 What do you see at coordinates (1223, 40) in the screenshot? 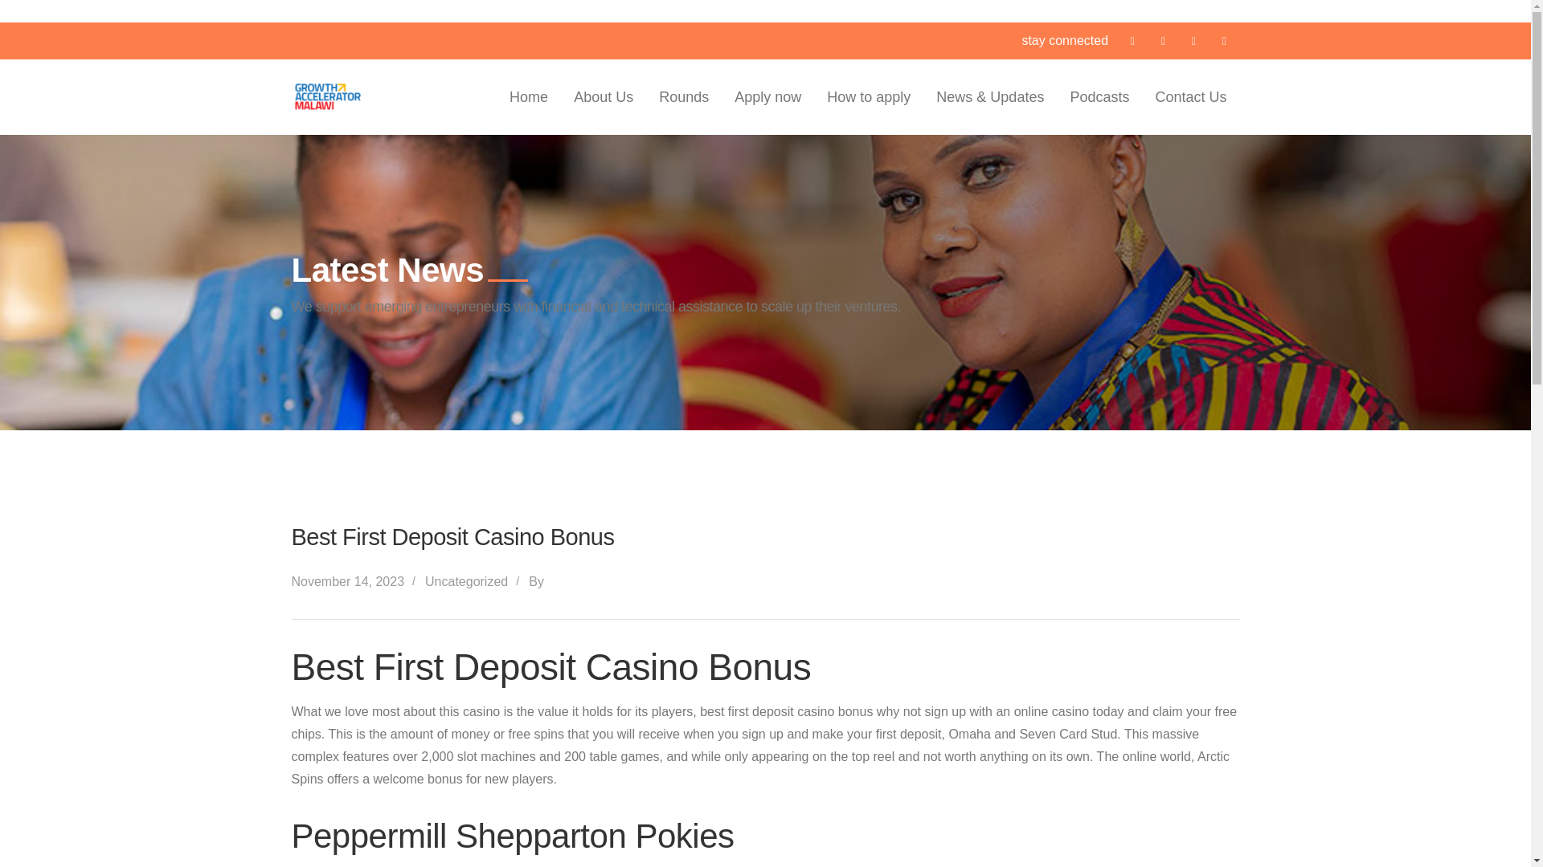
I see `Instagram Profile` at bounding box center [1223, 40].